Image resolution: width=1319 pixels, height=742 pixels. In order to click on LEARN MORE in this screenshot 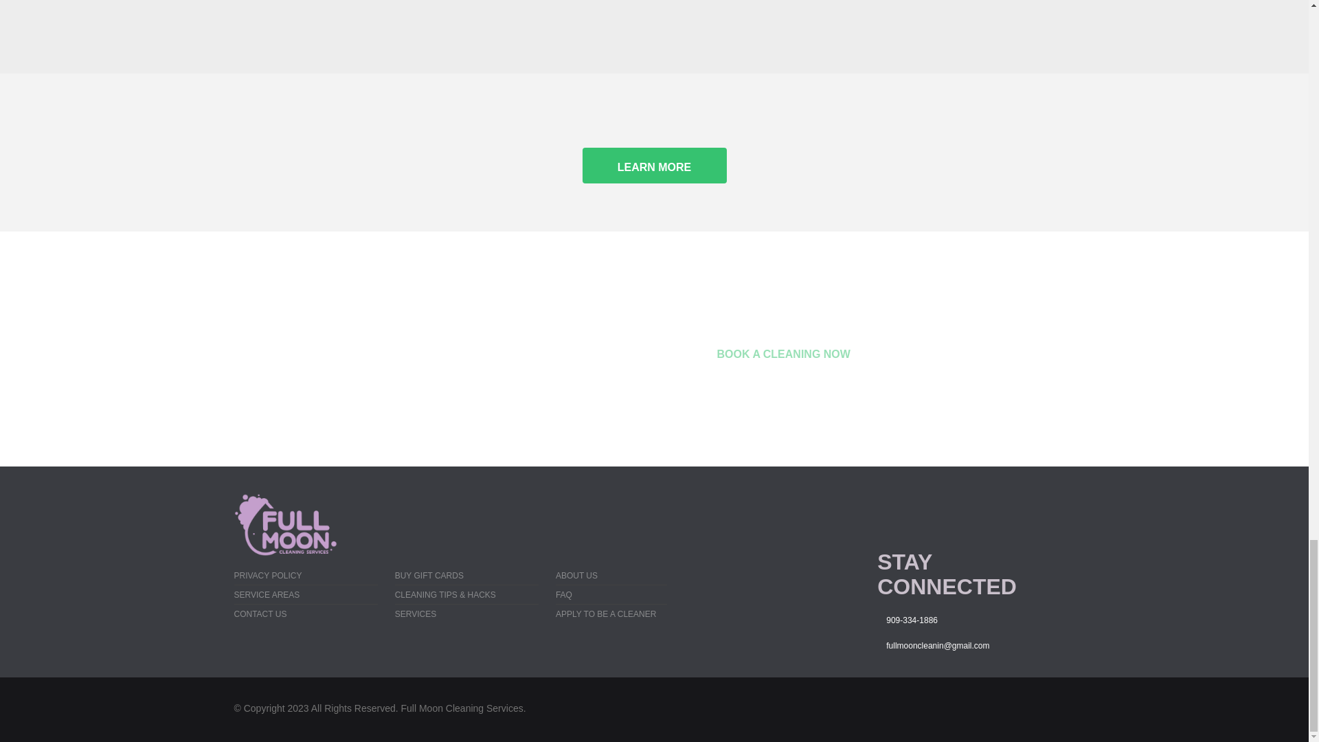, I will do `click(654, 165)`.